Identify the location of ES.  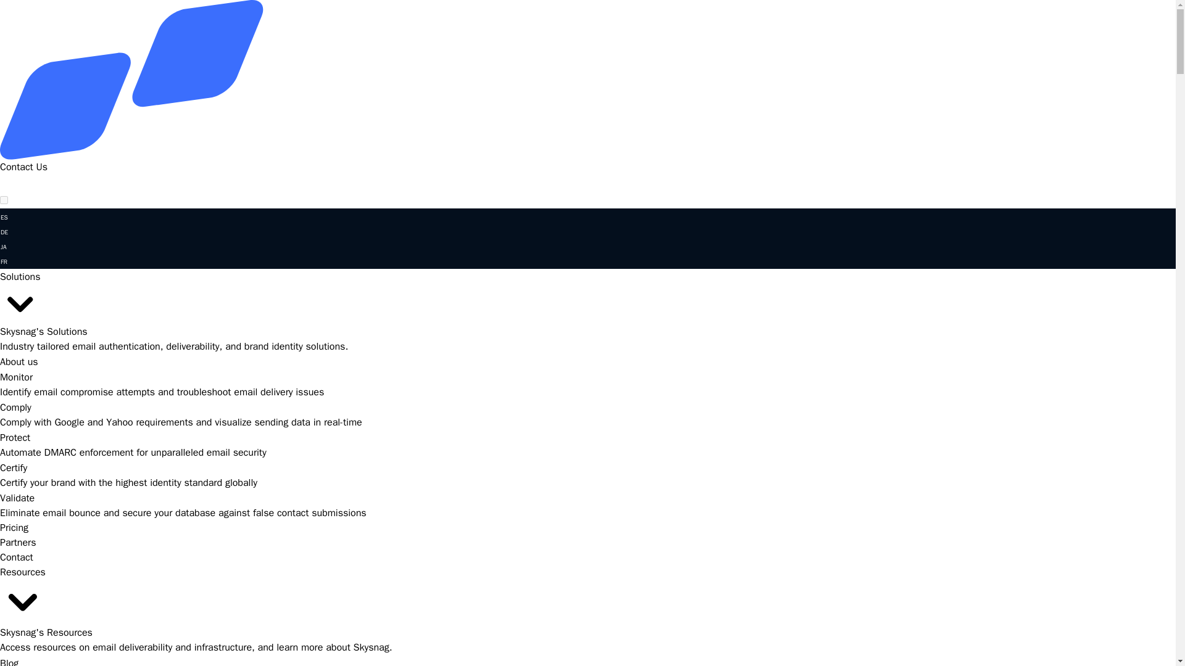
(4, 217).